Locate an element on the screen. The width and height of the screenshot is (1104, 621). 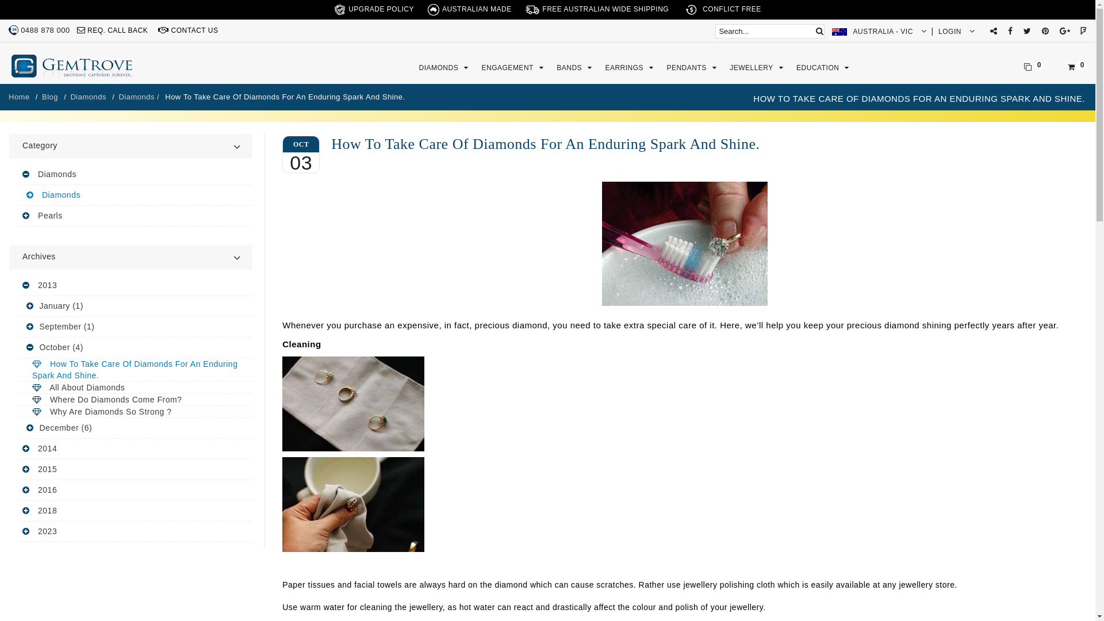
  AUSTRALIA - VIC is located at coordinates (879, 32).